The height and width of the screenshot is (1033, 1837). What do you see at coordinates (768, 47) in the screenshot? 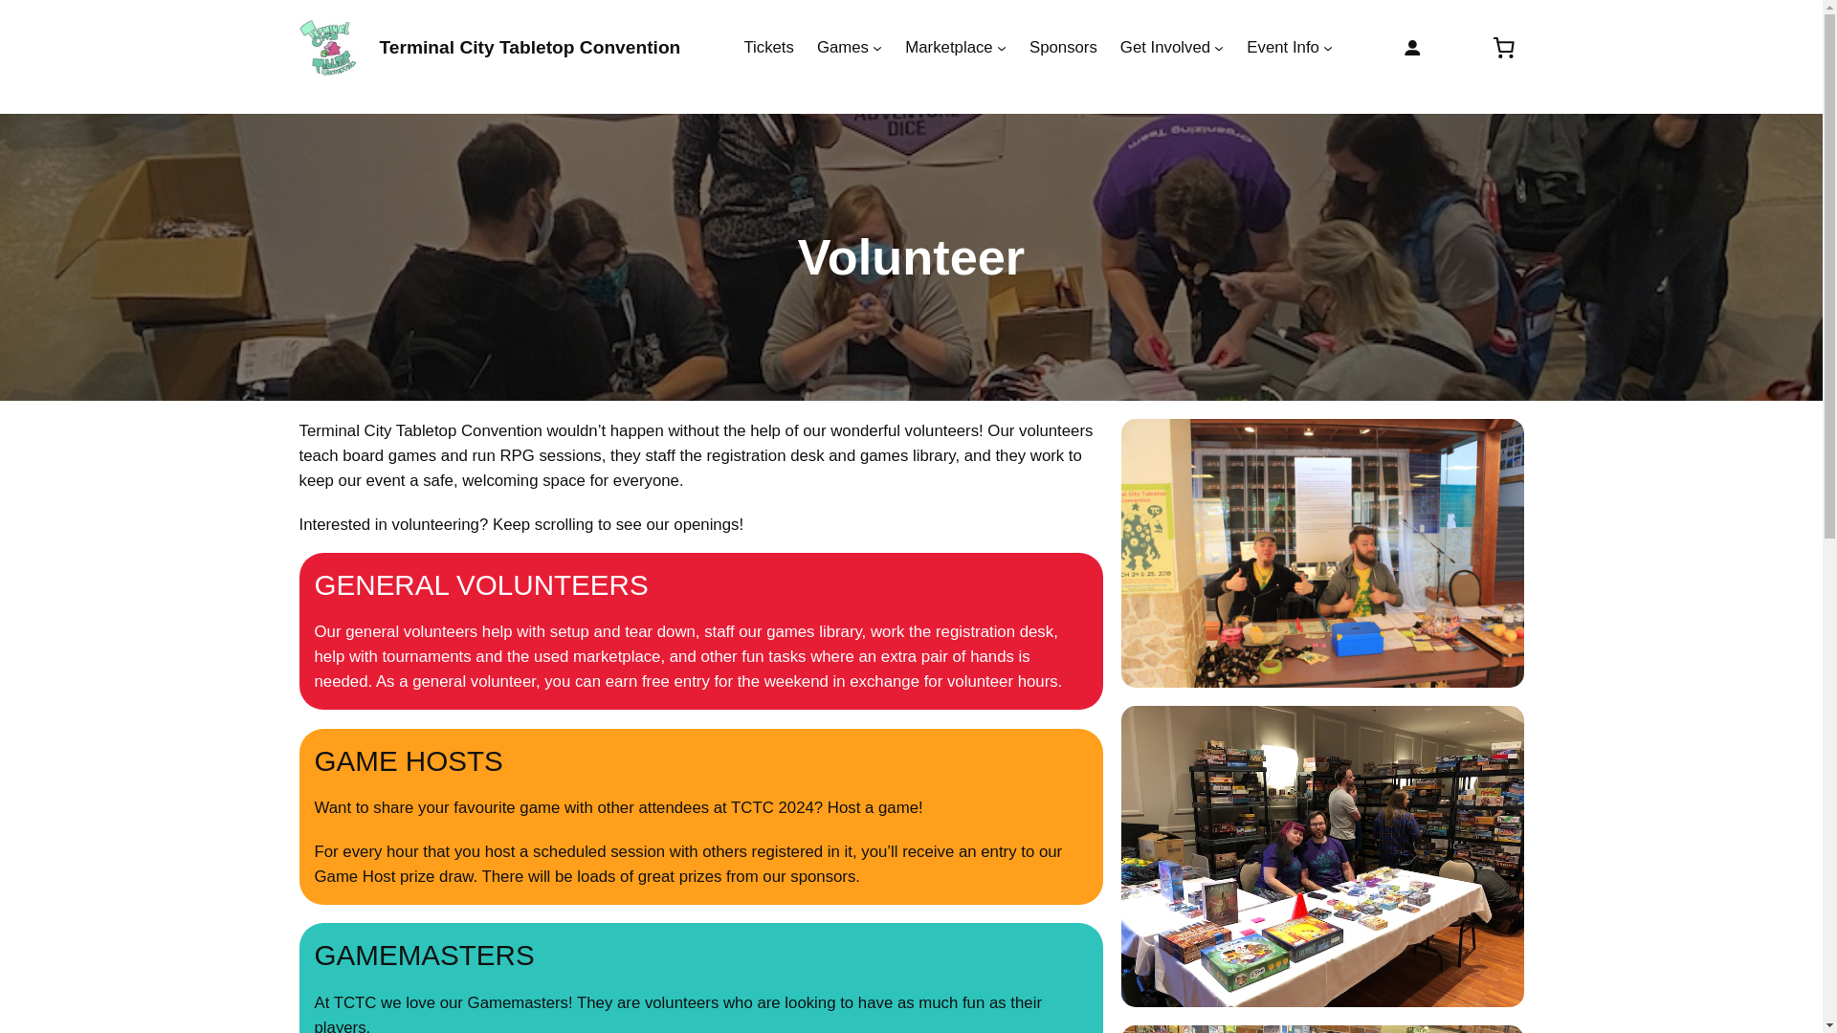
I see `Tickets` at bounding box center [768, 47].